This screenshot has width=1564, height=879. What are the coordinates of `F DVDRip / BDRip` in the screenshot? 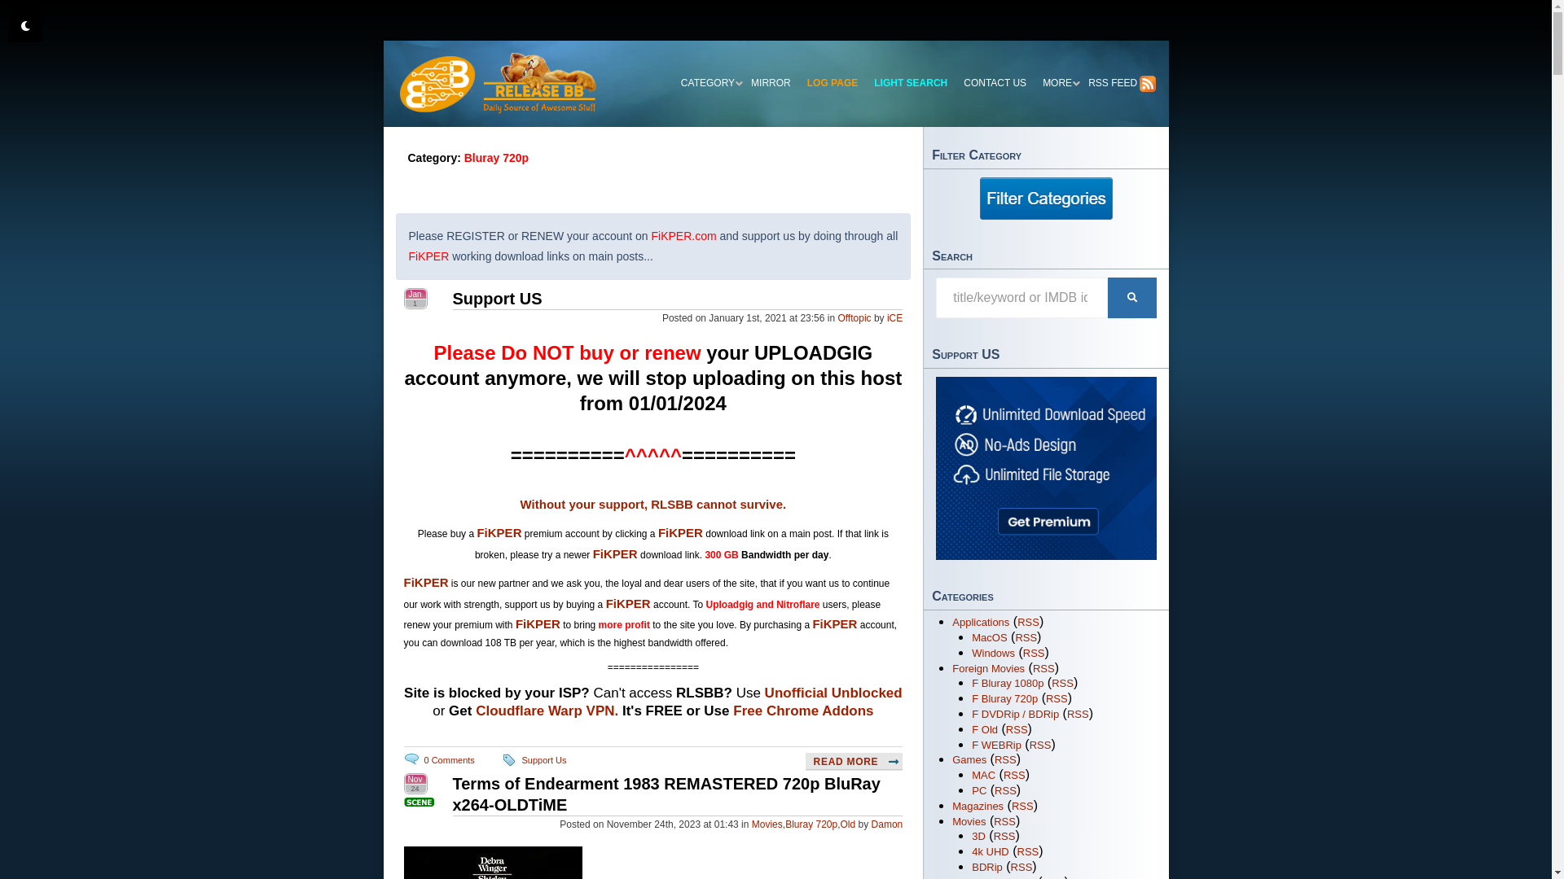 It's located at (1015, 715).